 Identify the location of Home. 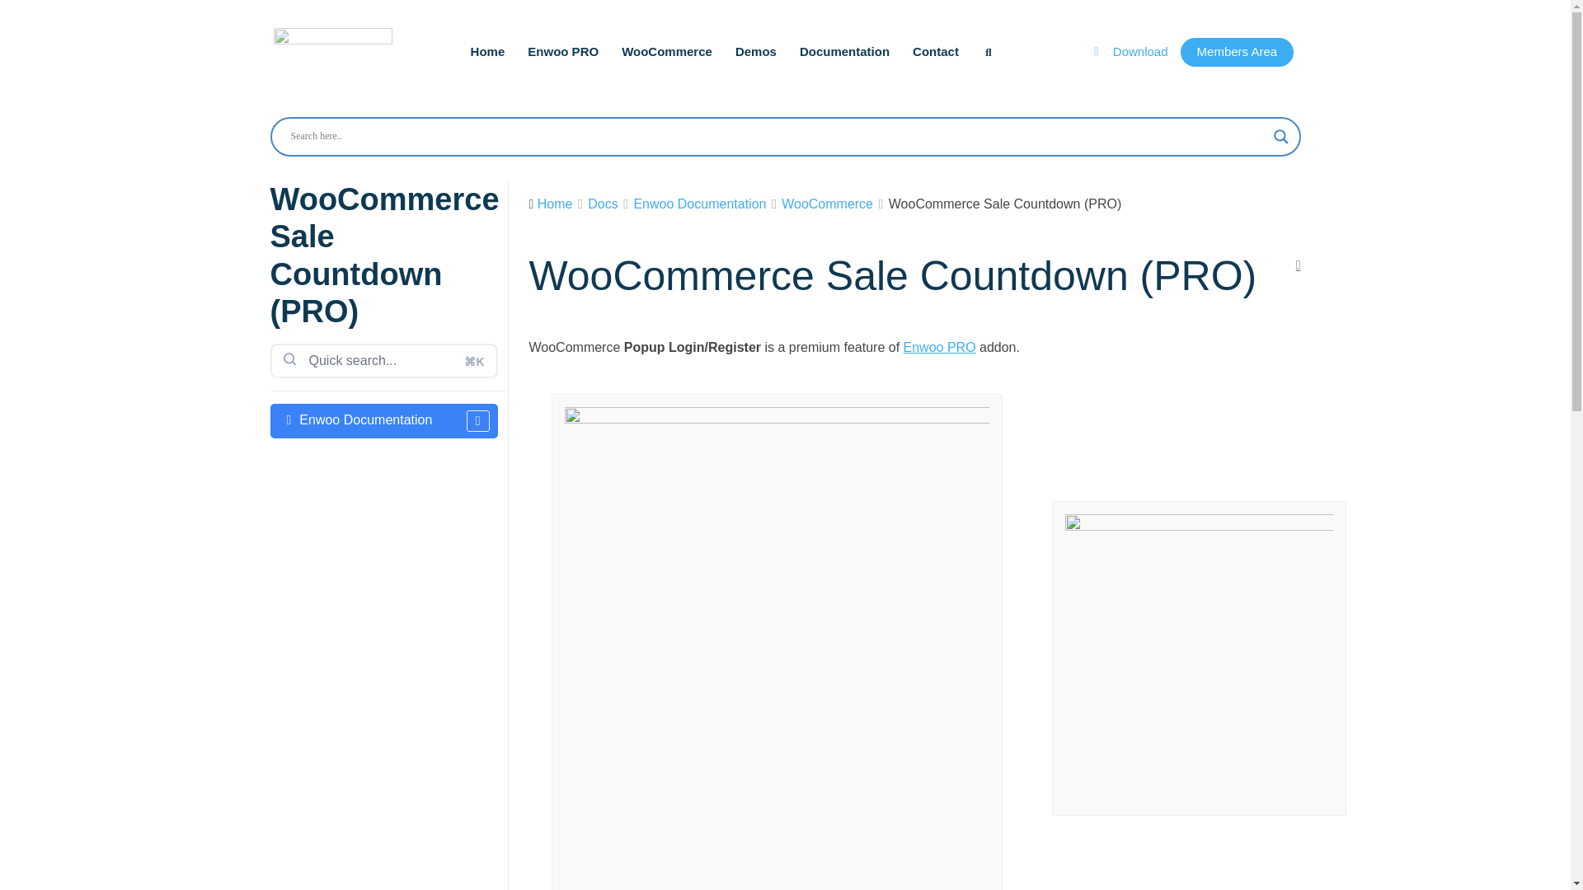
(487, 51).